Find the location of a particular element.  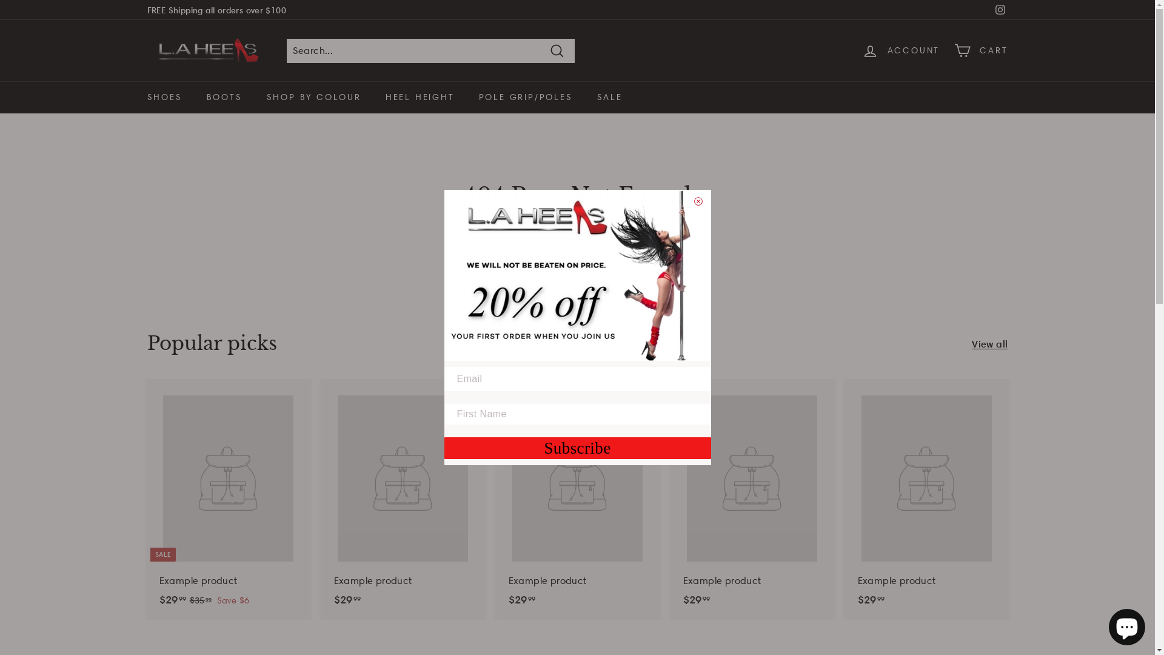

Skip to content is located at coordinates (0, 0).